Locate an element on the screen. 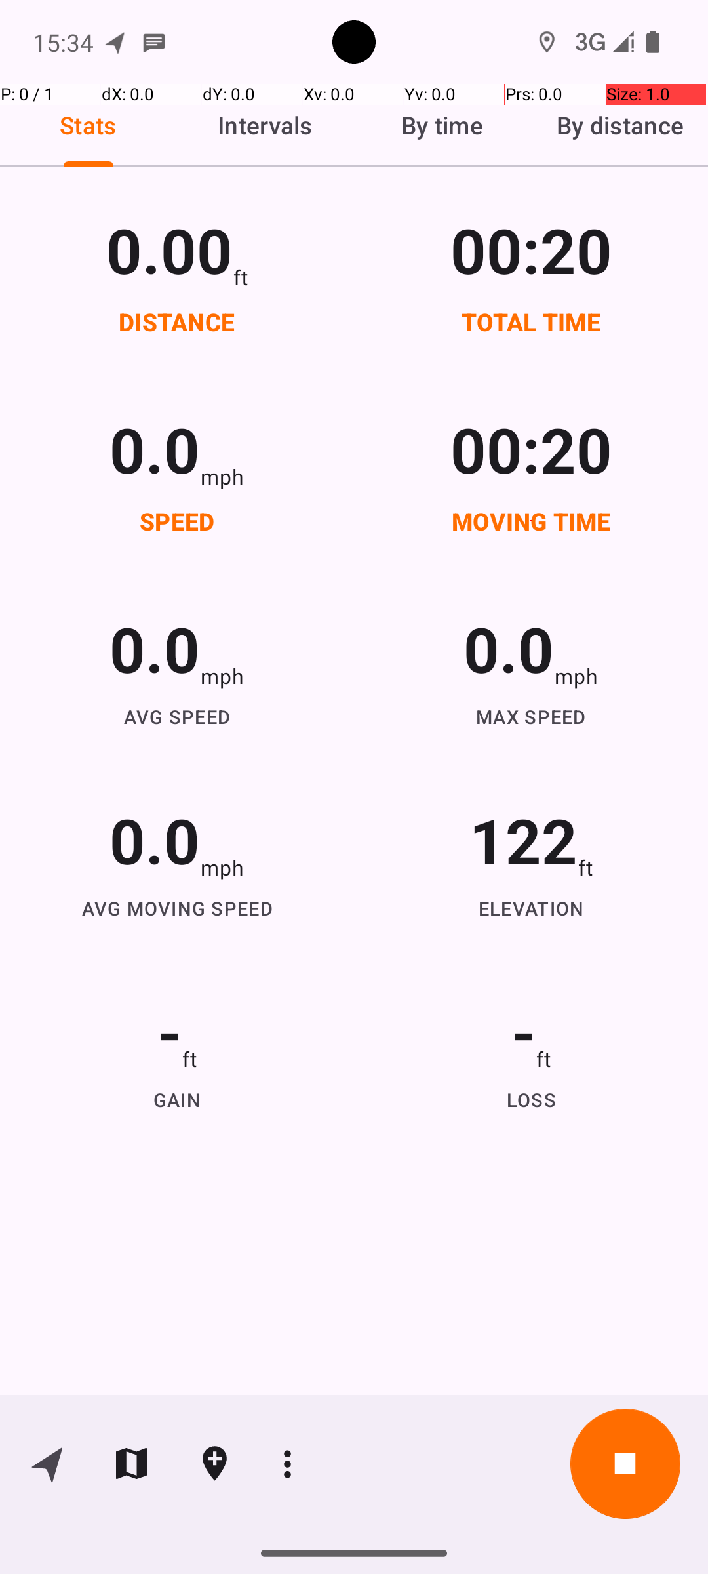 This screenshot has width=708, height=1574. 0.0 is located at coordinates (155, 449).